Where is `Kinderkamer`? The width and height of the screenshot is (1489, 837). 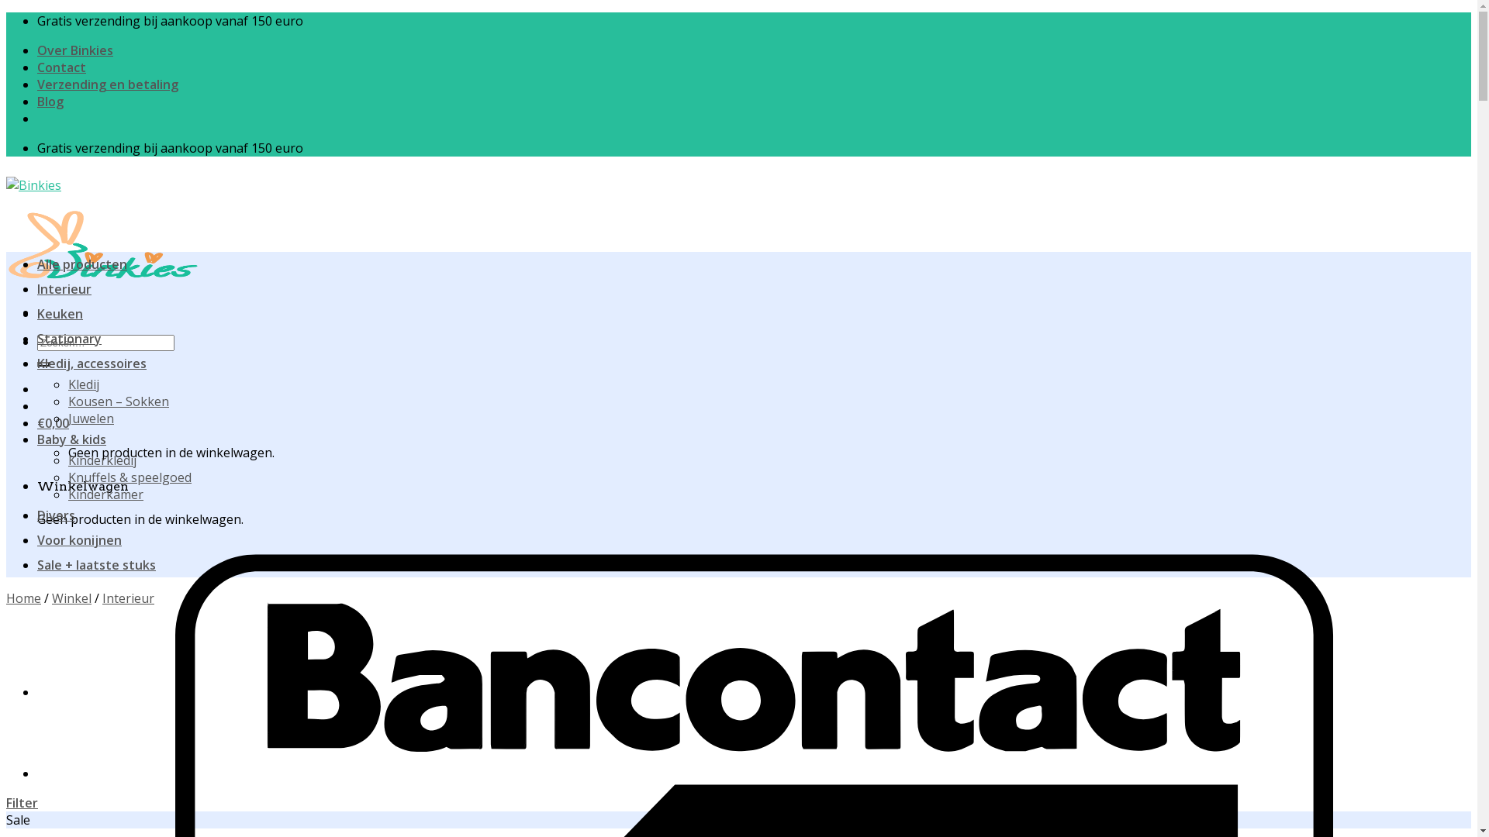
Kinderkamer is located at coordinates (104, 456).